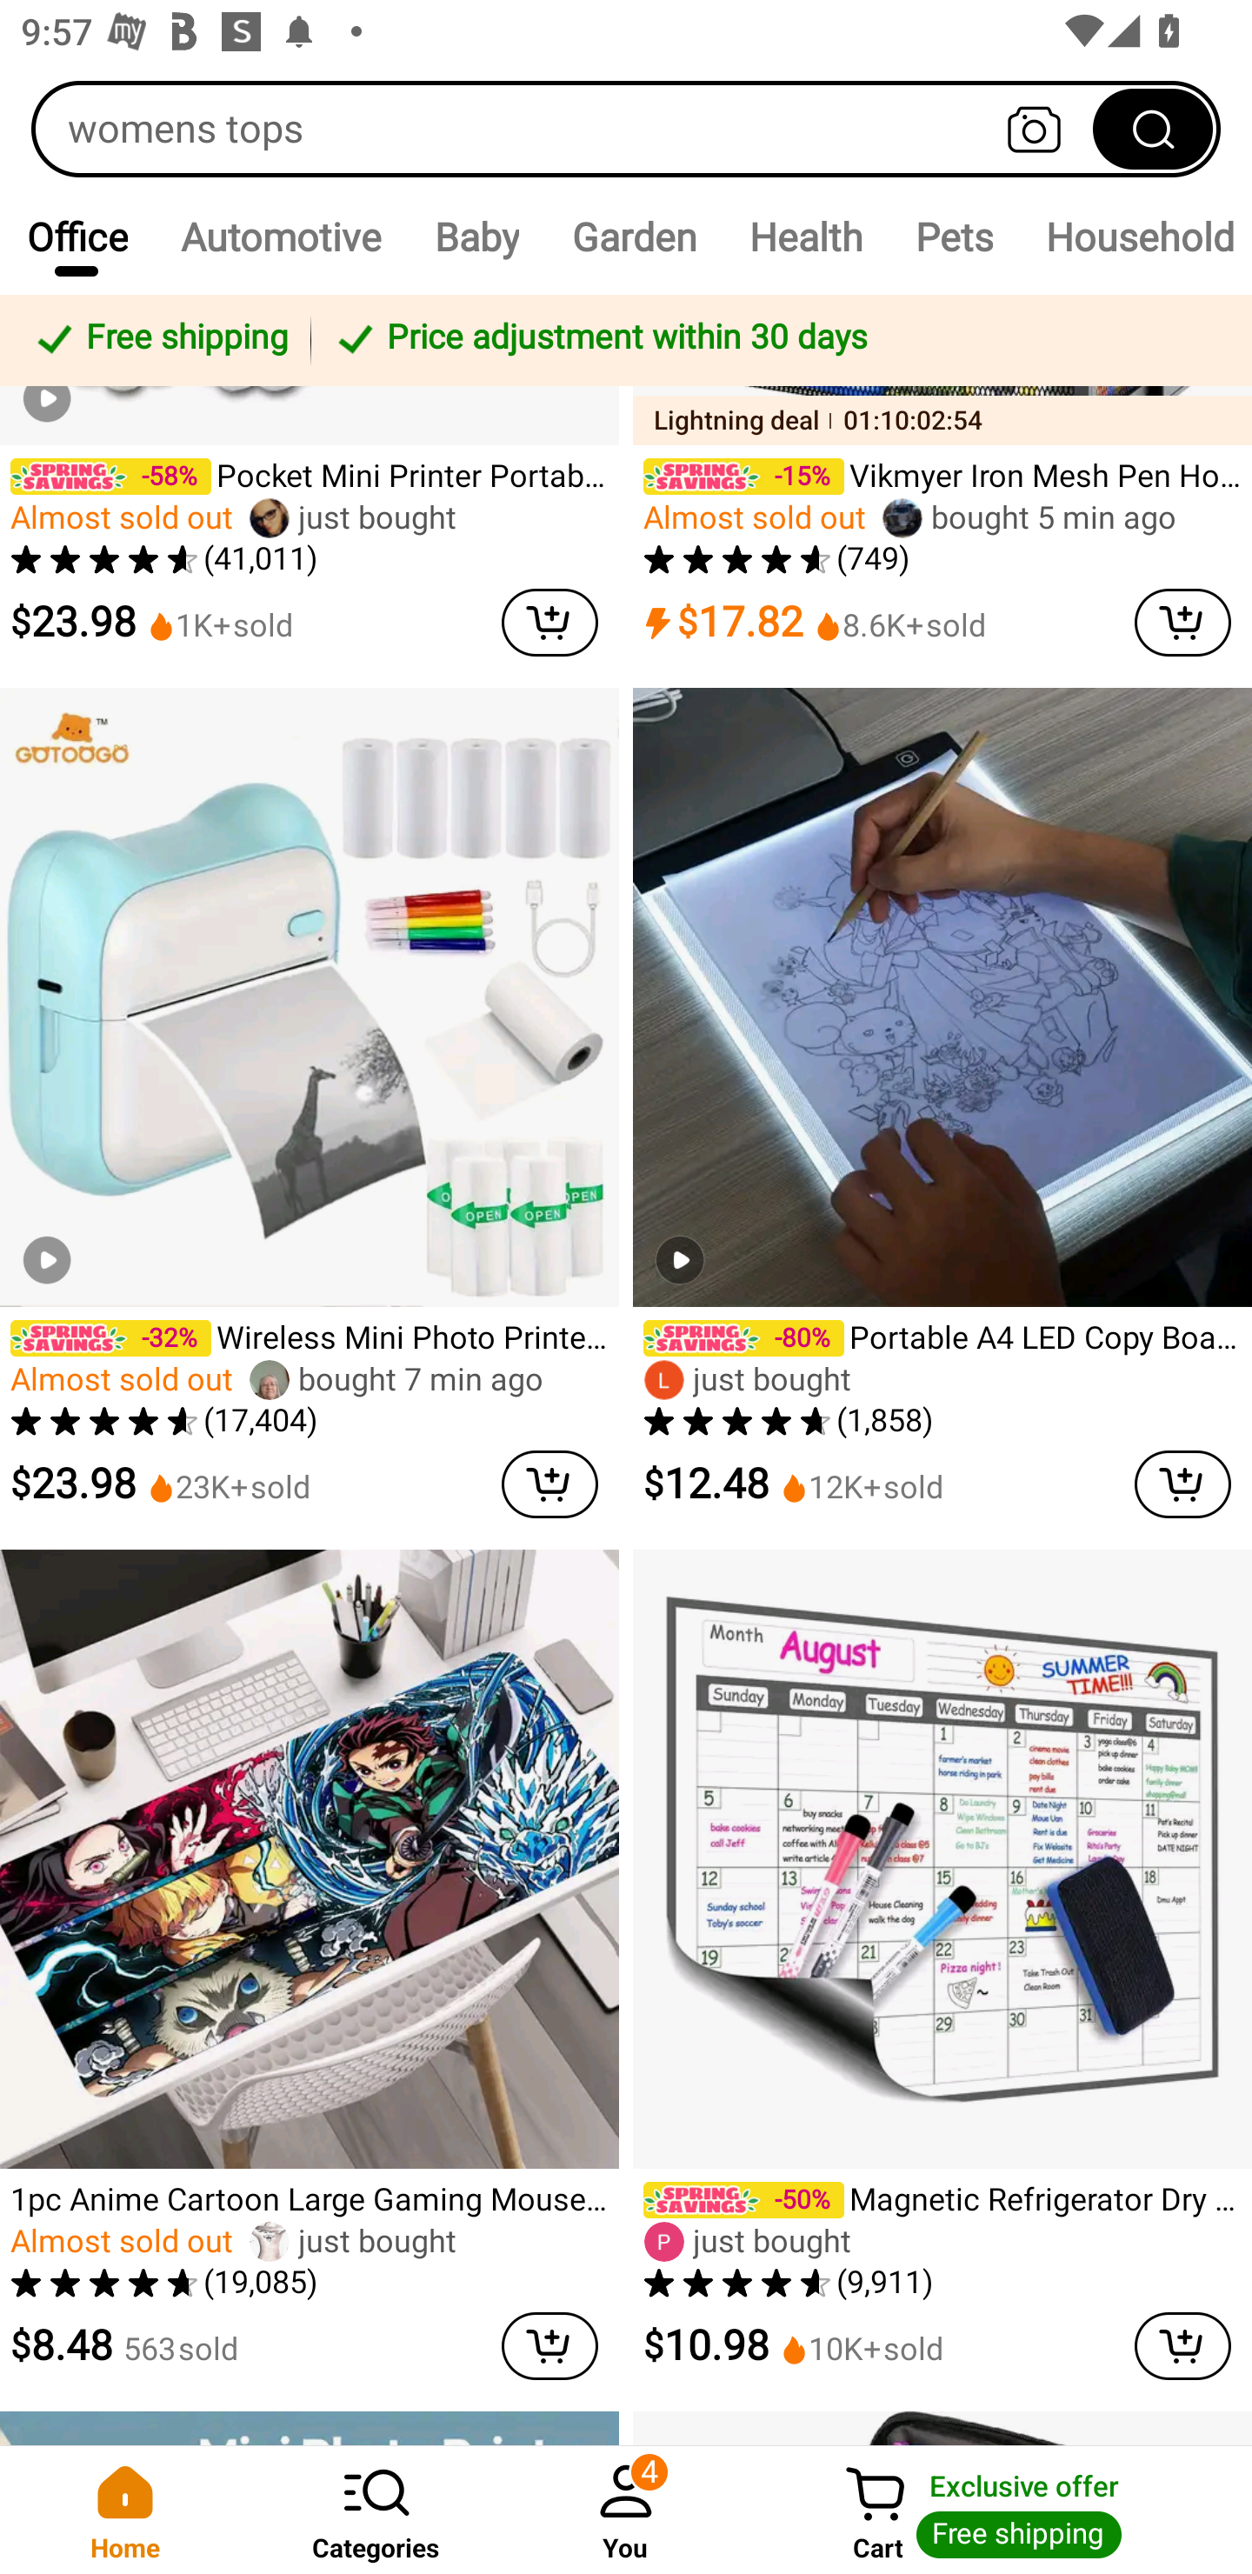  Describe the element at coordinates (626, 2510) in the screenshot. I see `You 4 You` at that location.